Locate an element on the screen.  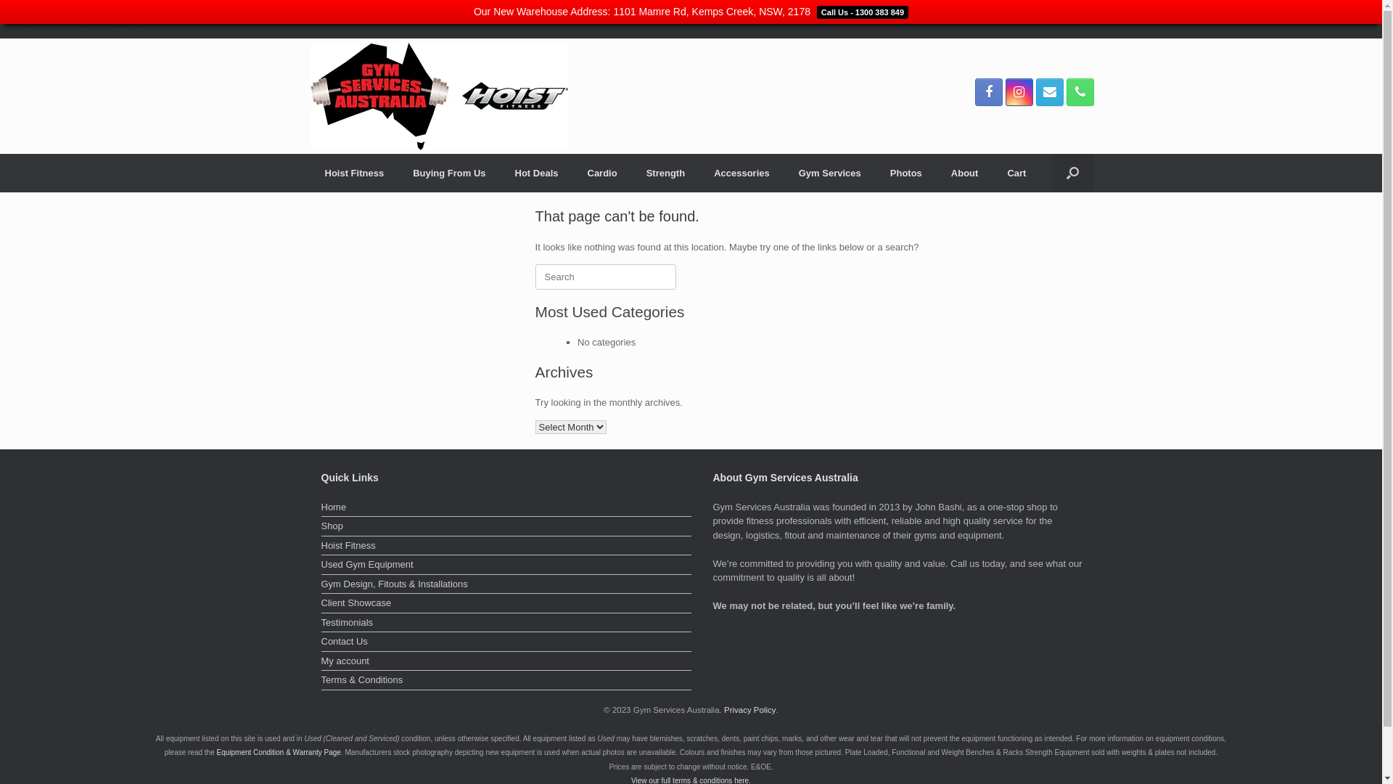
Home is located at coordinates (506, 509).